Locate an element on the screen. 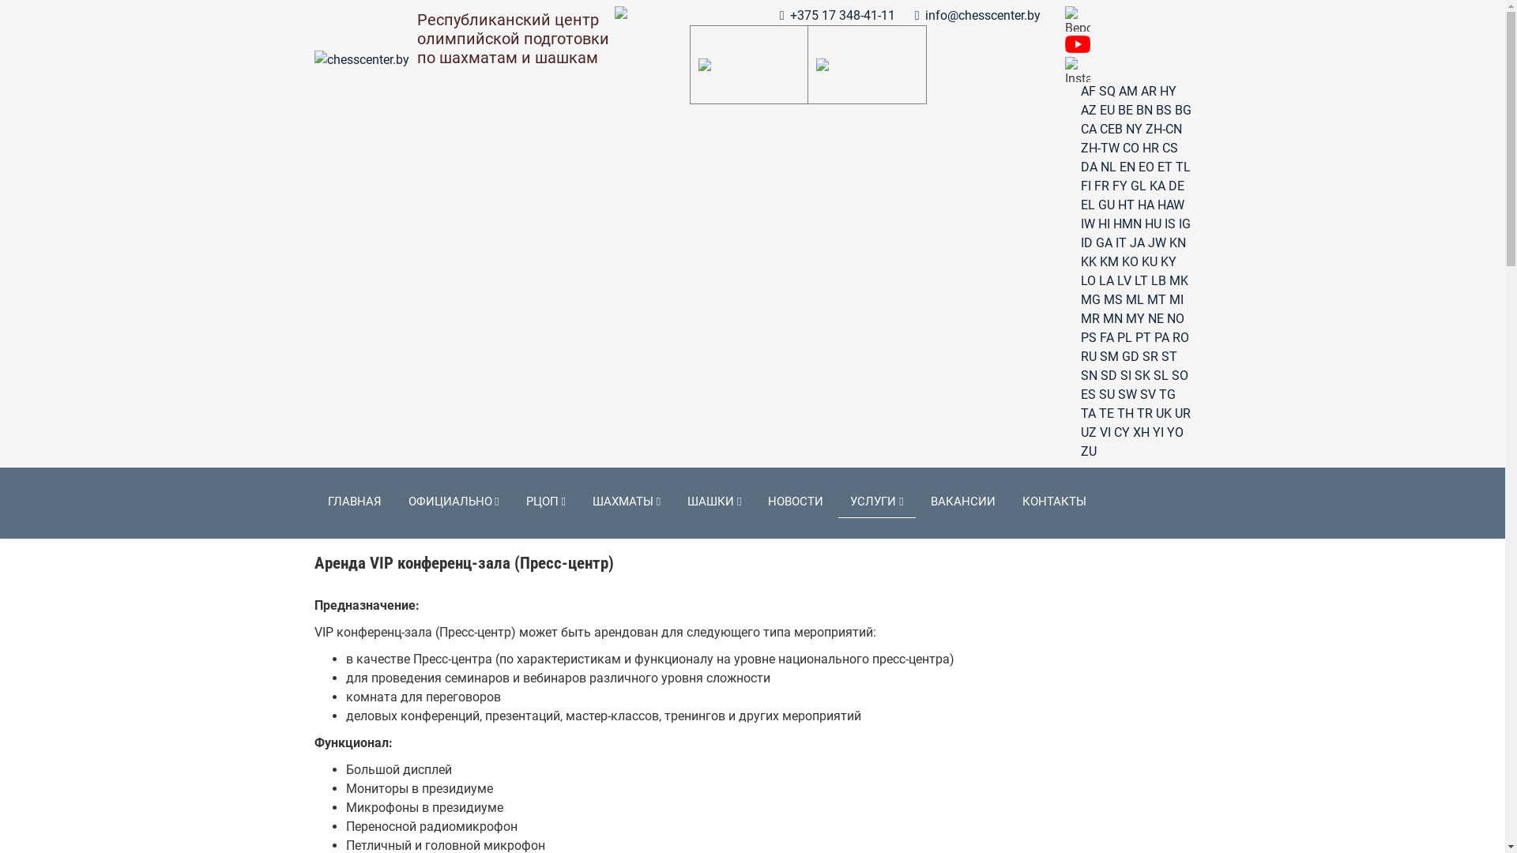  YO is located at coordinates (1174, 433).